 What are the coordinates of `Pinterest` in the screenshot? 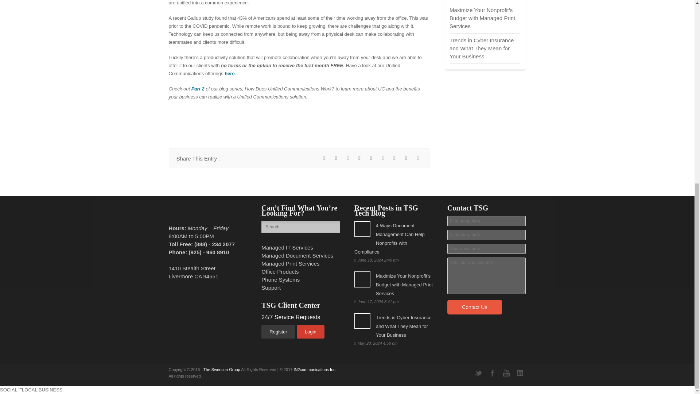 It's located at (383, 158).